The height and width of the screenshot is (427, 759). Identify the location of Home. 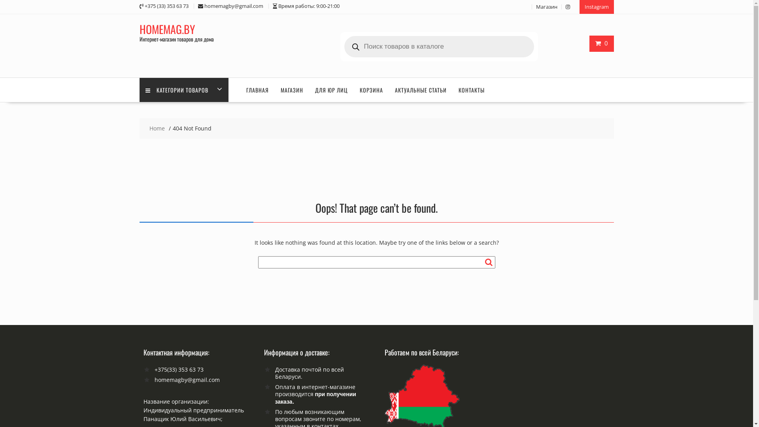
(157, 128).